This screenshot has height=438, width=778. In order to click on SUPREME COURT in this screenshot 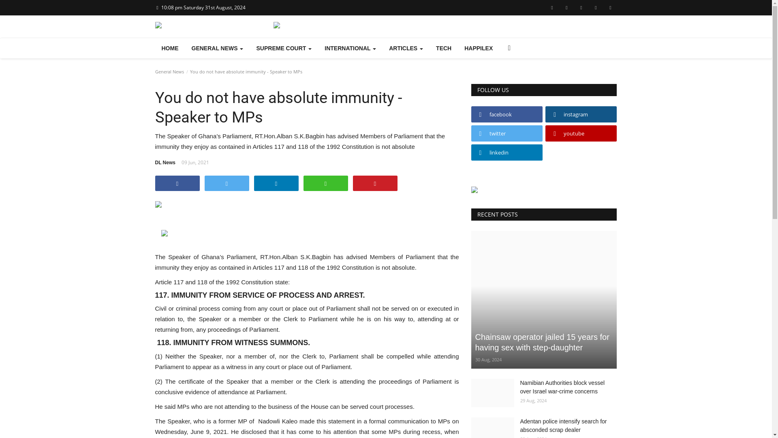, I will do `click(284, 48)`.